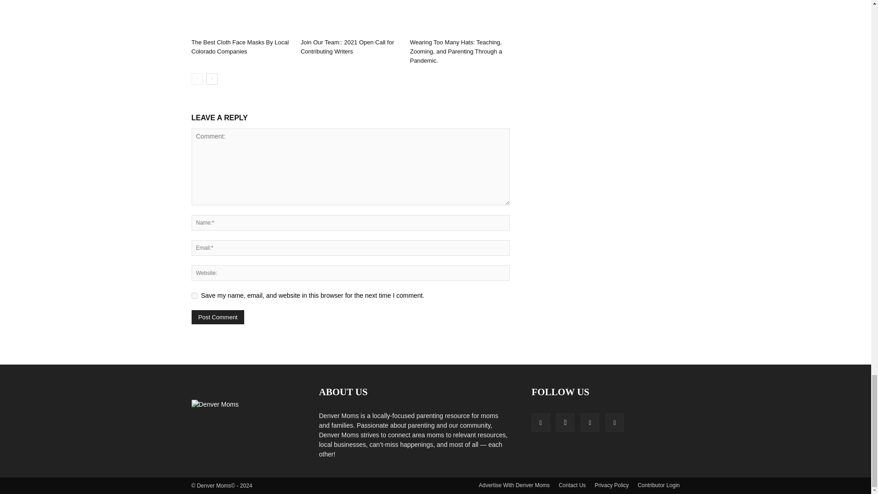 This screenshot has height=494, width=878. Describe the element at coordinates (194, 295) in the screenshot. I see `yes` at that location.